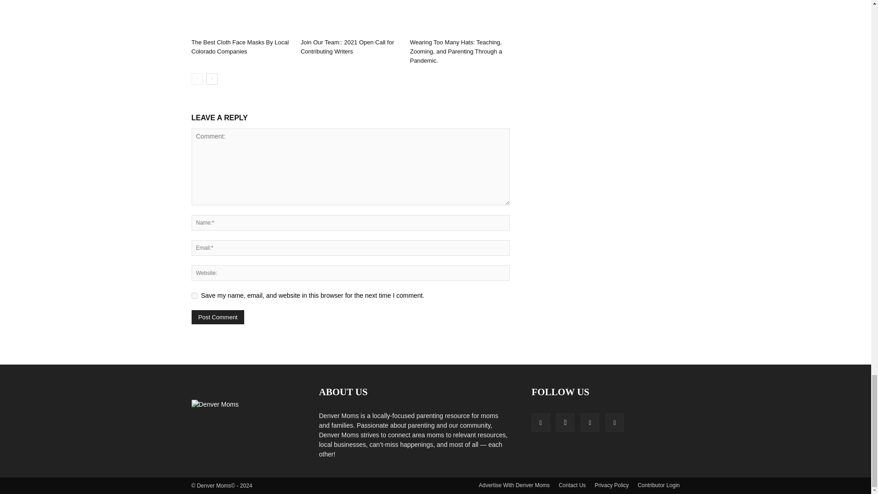 This screenshot has height=494, width=878. Describe the element at coordinates (194, 295) in the screenshot. I see `yes` at that location.